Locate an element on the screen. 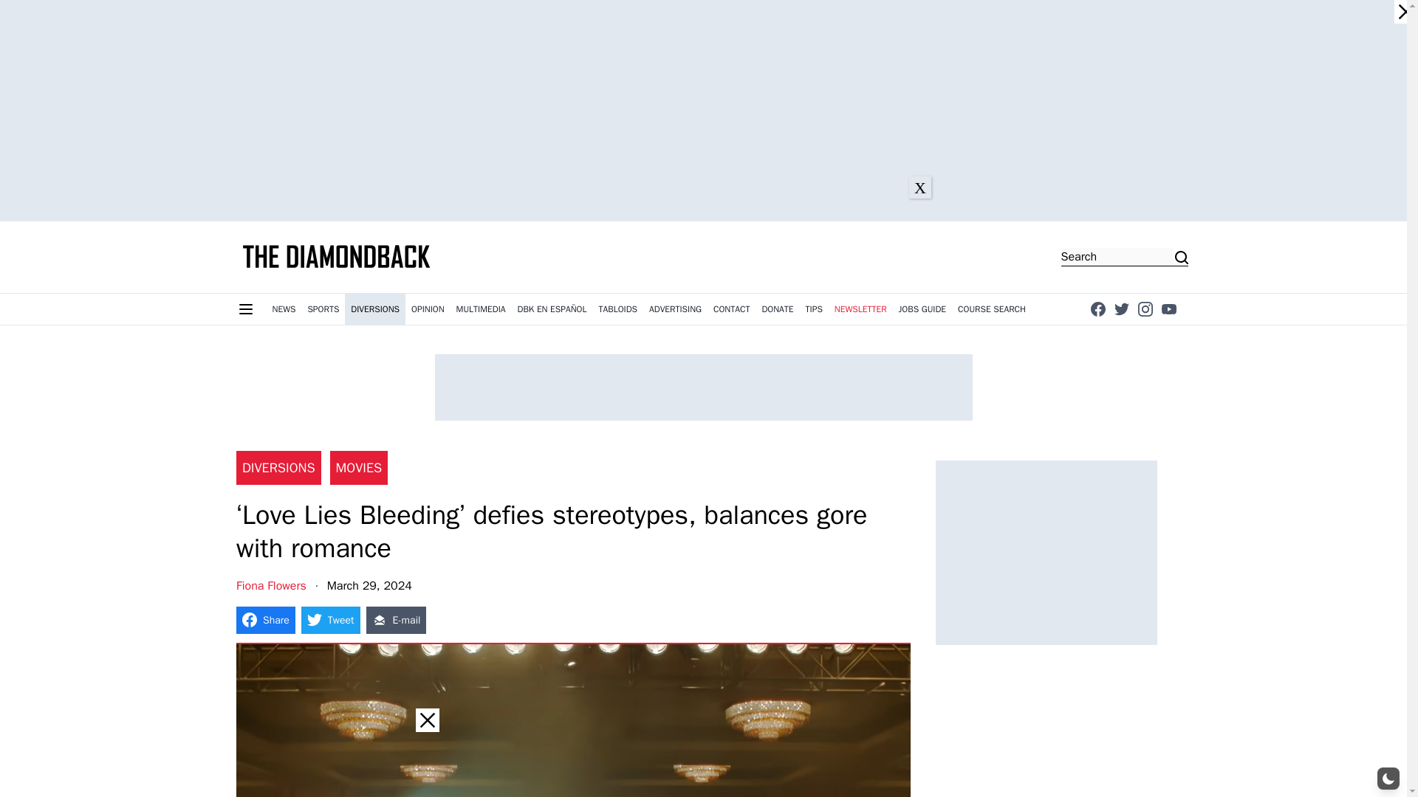 Image resolution: width=1418 pixels, height=797 pixels. Contact is located at coordinates (731, 308).